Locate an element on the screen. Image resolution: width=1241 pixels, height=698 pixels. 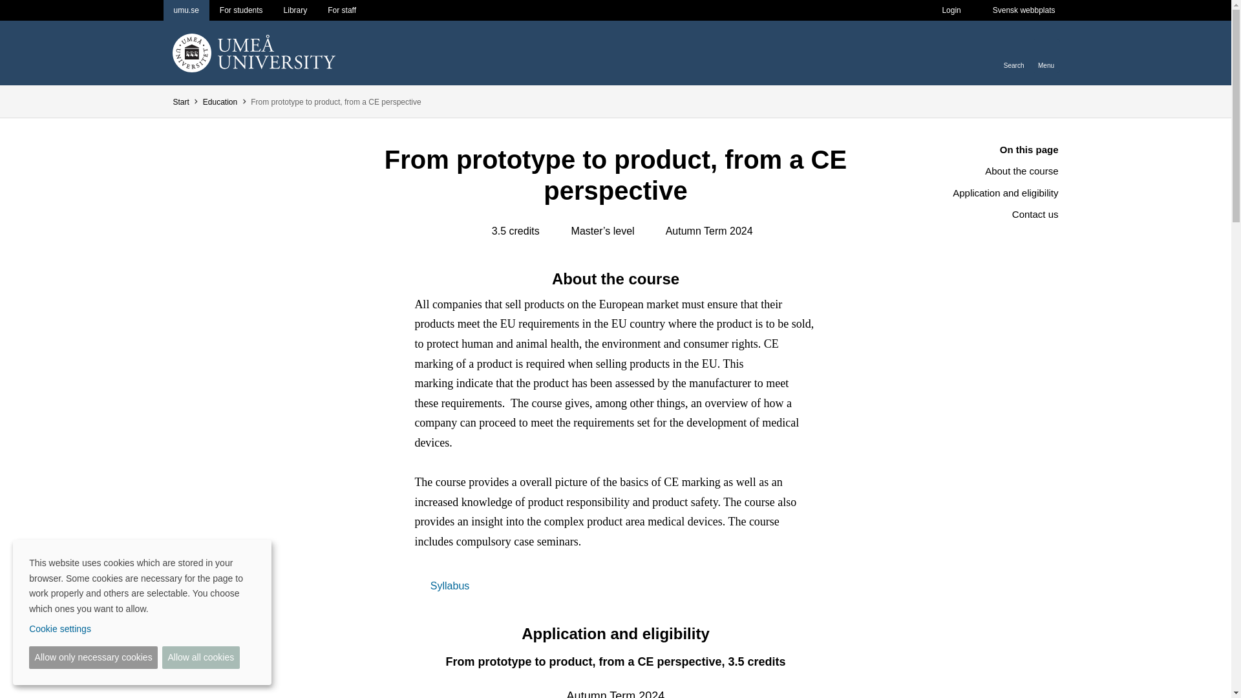
Student website is located at coordinates (241, 10).